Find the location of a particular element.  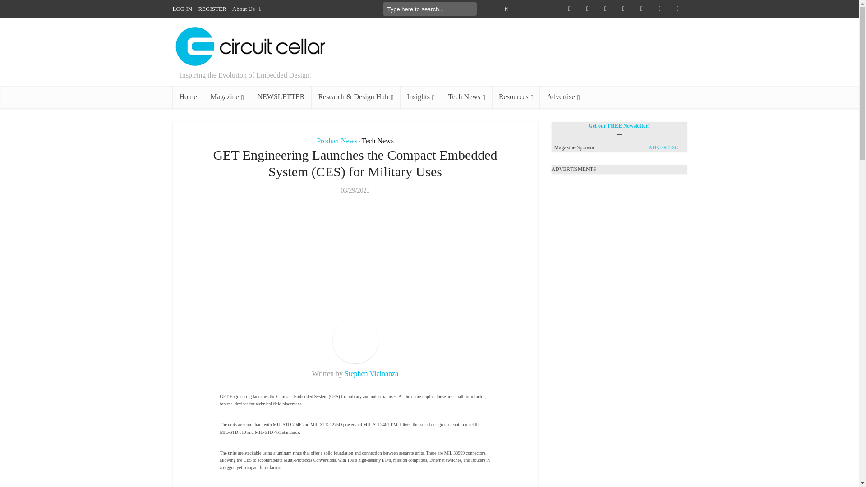

Magazine is located at coordinates (227, 96).